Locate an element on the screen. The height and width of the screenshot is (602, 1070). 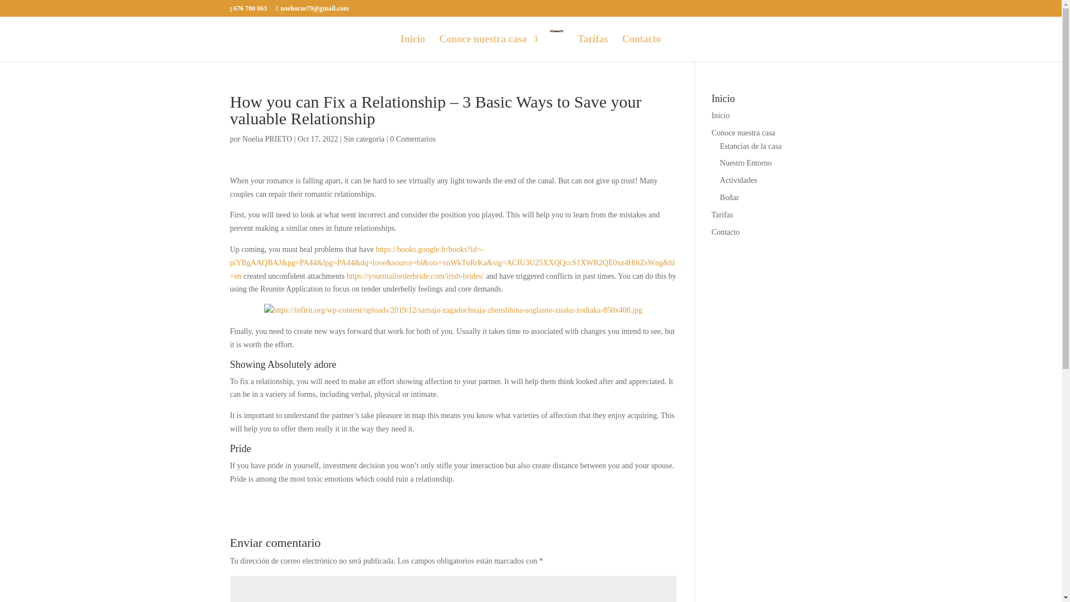
Noelia PRIETO is located at coordinates (267, 139).